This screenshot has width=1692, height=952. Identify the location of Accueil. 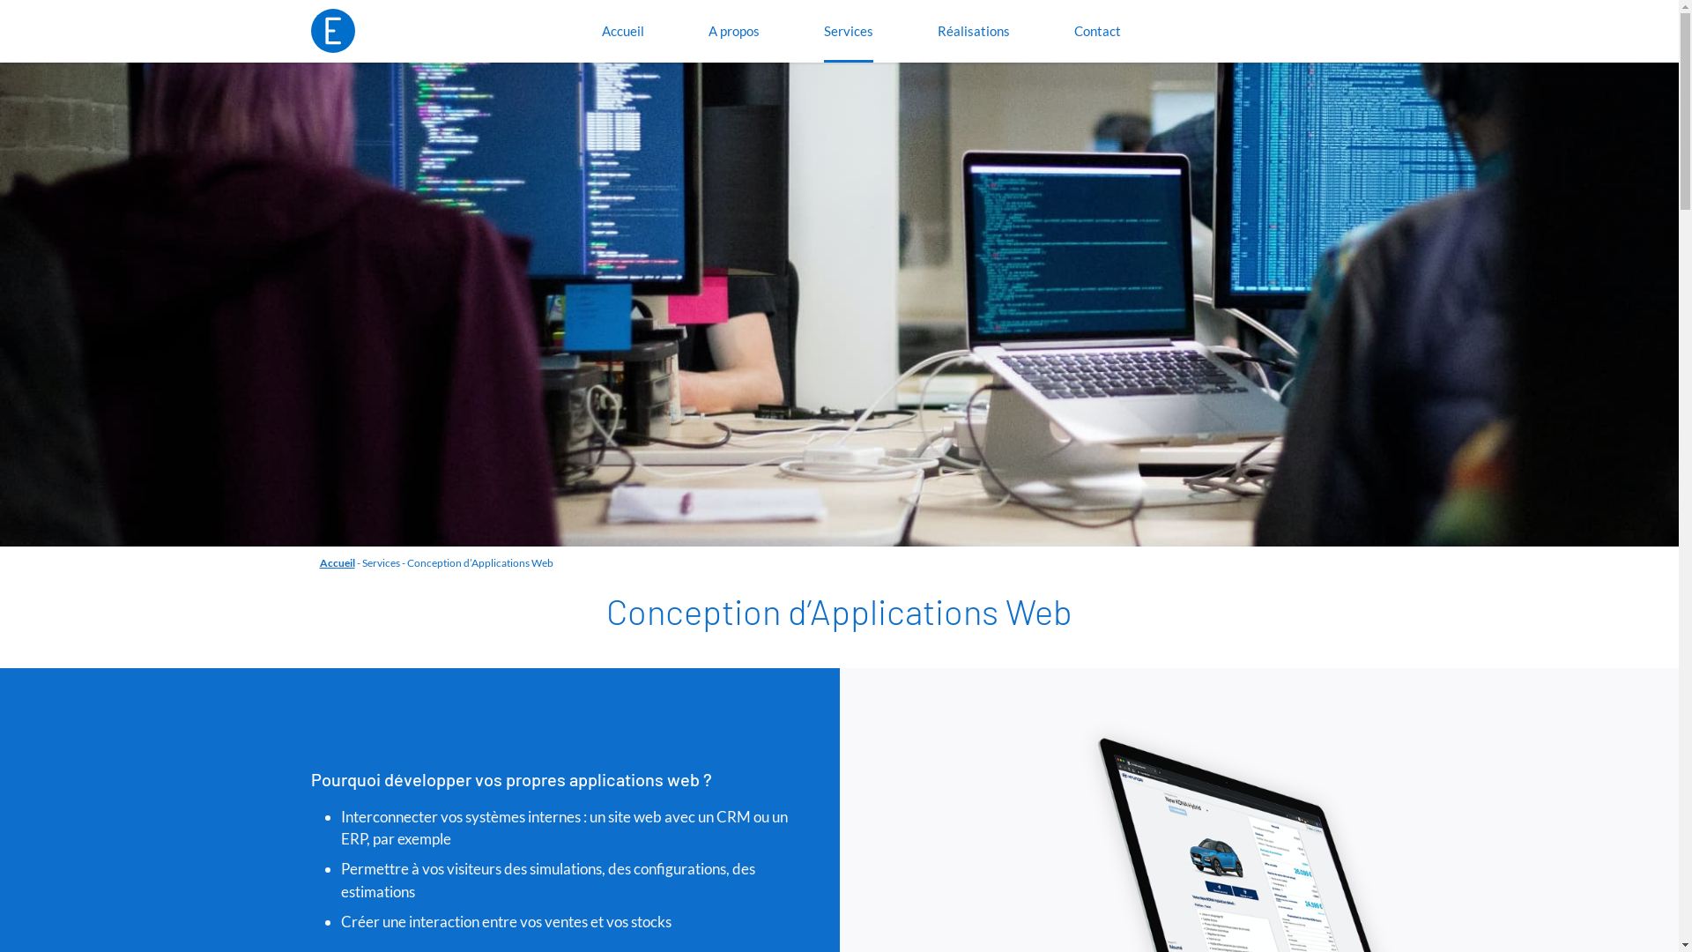
(623, 32).